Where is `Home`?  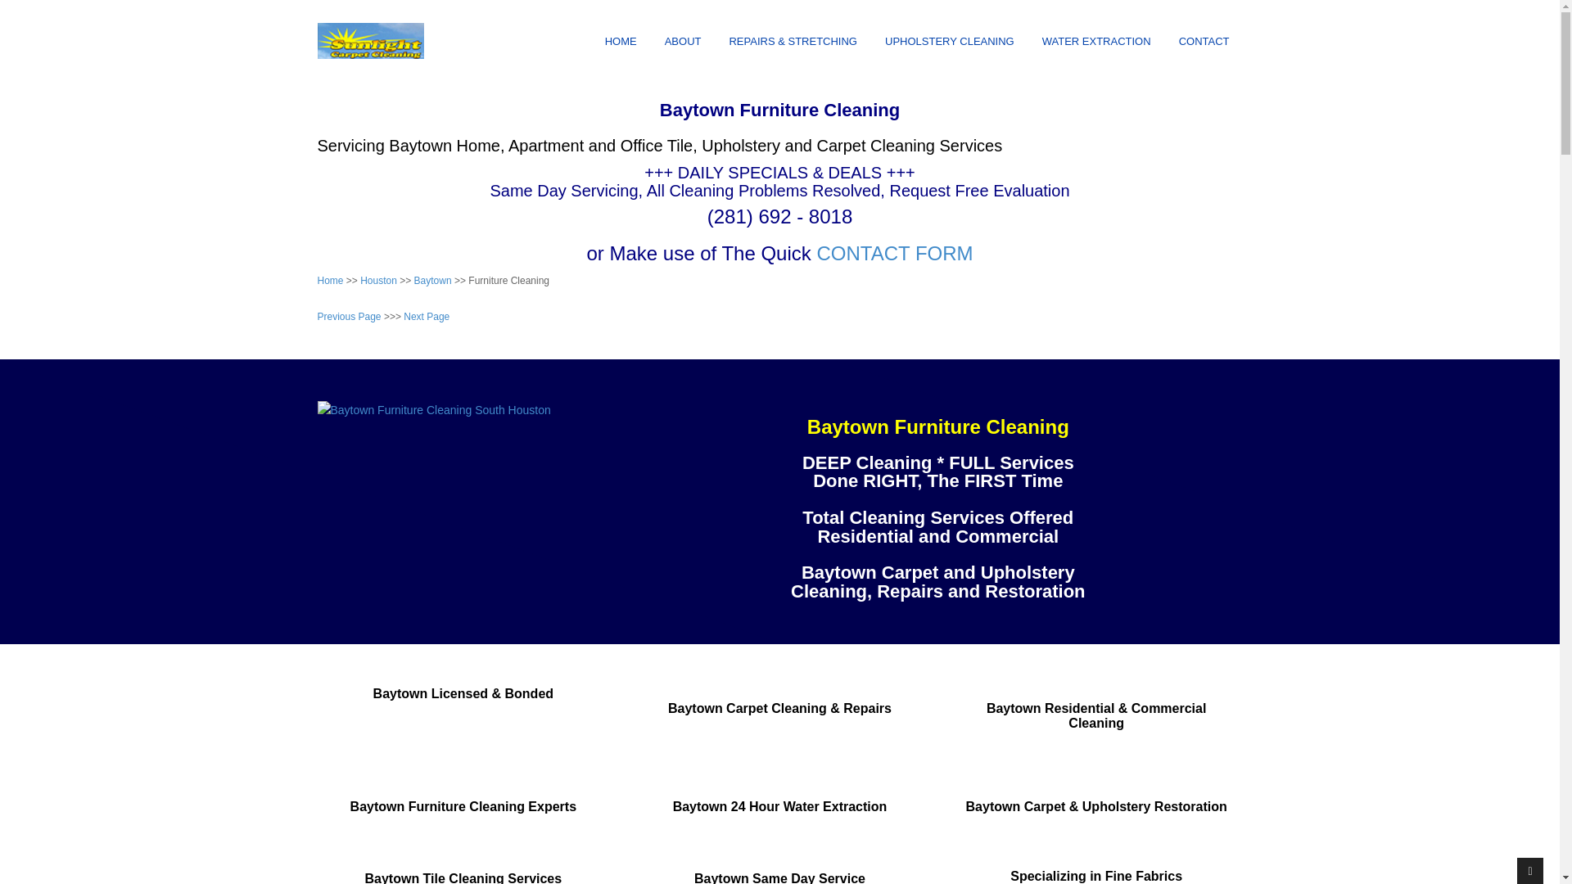 Home is located at coordinates (331, 280).